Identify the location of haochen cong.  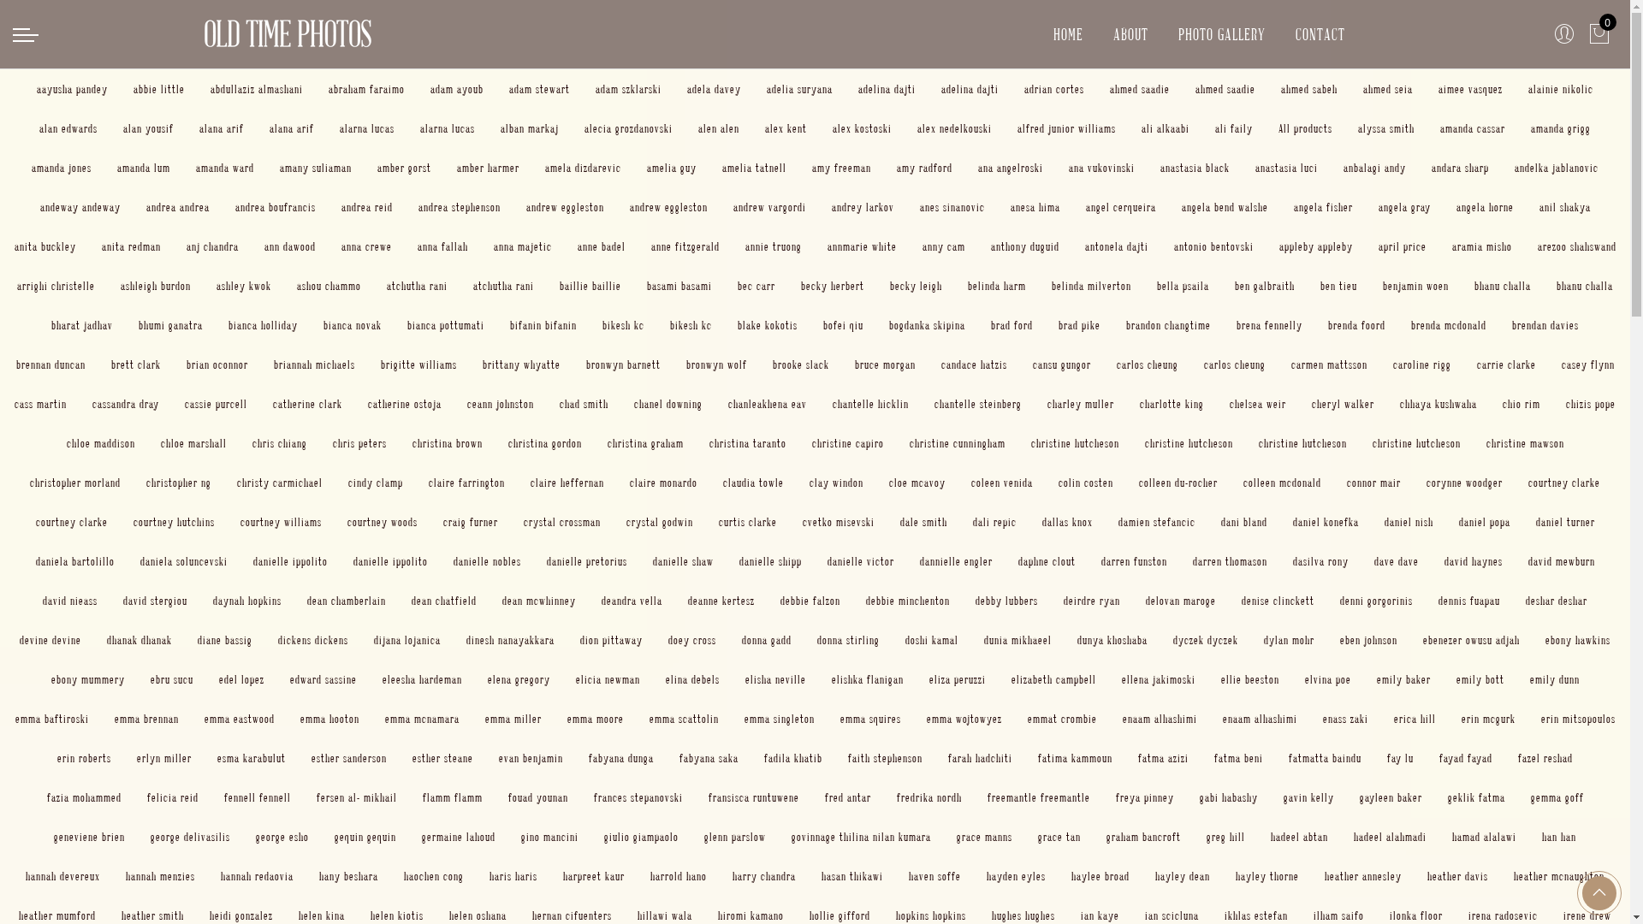
(434, 876).